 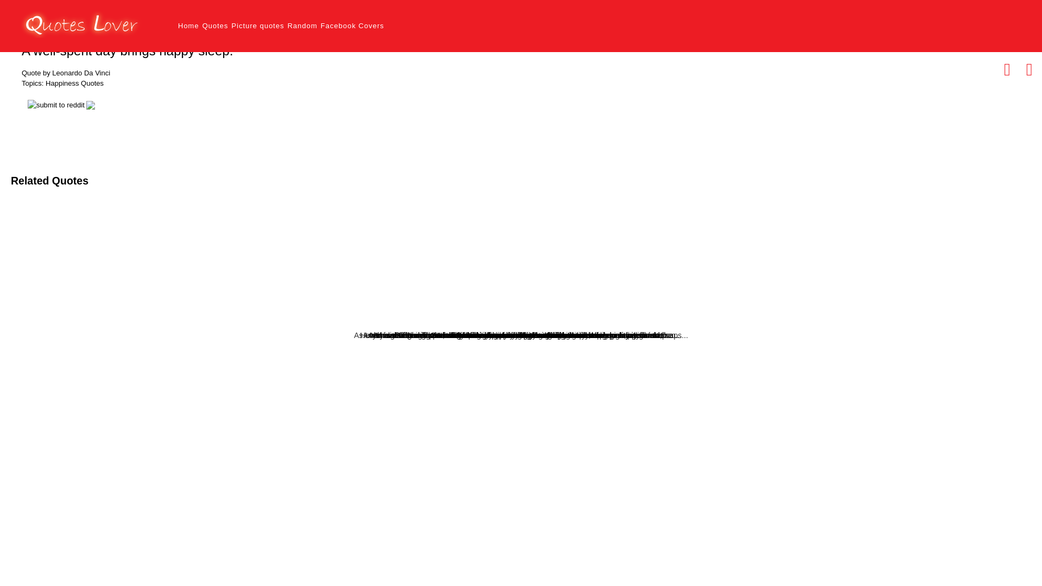 I want to click on A well-spent day brings happy sleep., so click(x=128, y=51).